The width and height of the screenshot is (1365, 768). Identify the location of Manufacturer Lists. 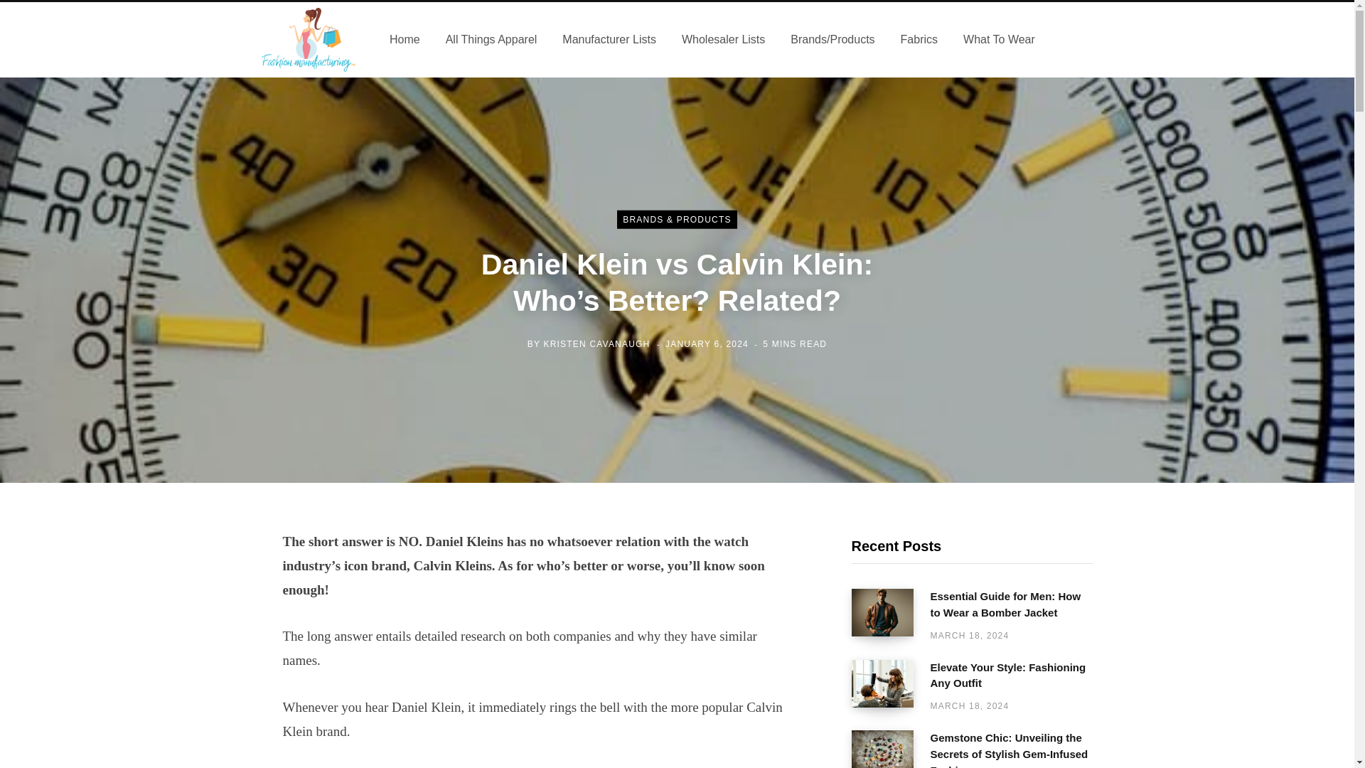
(609, 39).